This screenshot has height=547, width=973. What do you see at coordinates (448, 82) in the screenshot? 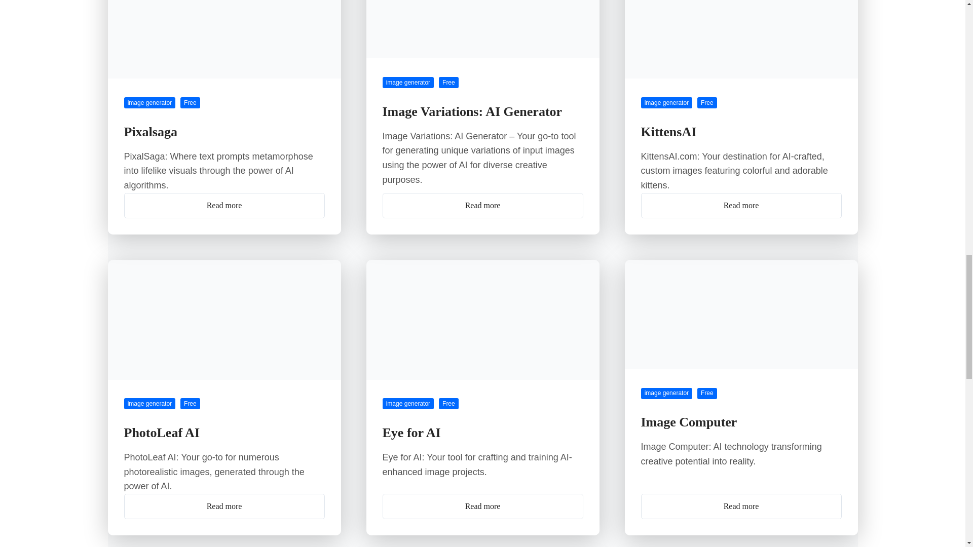
I see `Free` at bounding box center [448, 82].